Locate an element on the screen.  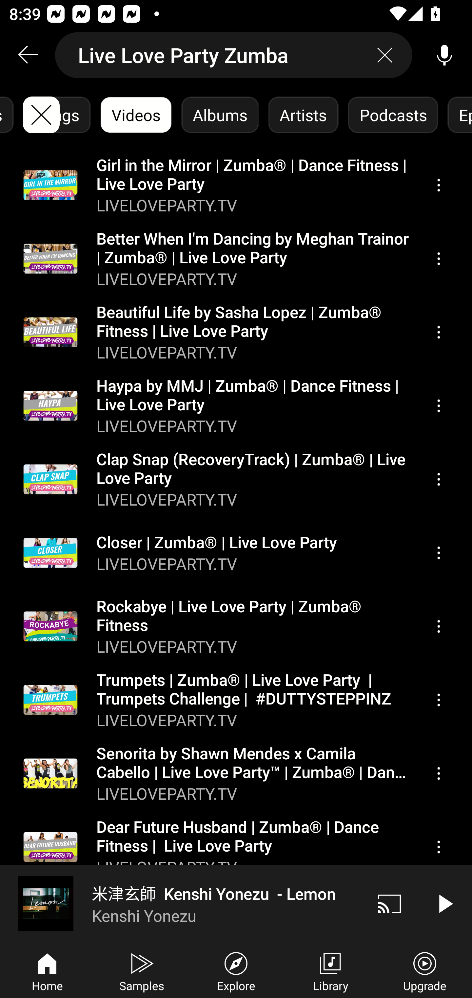
Menu is located at coordinates (439, 627).